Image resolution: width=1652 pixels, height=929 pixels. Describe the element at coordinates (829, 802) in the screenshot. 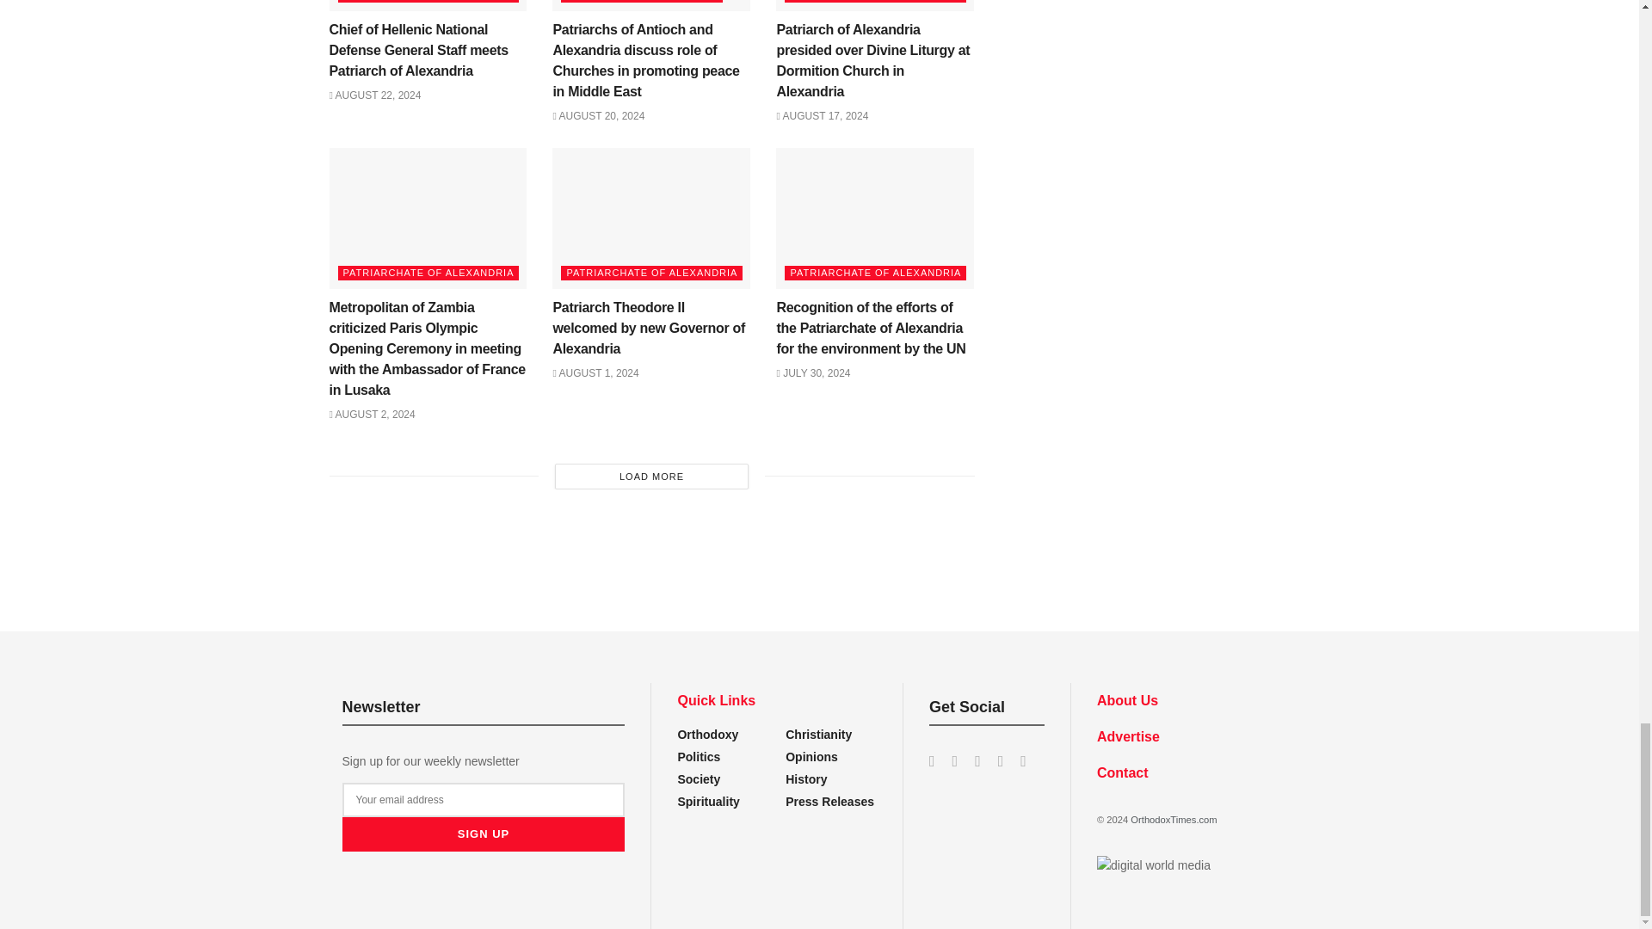

I see `You can add some category description here.` at that location.